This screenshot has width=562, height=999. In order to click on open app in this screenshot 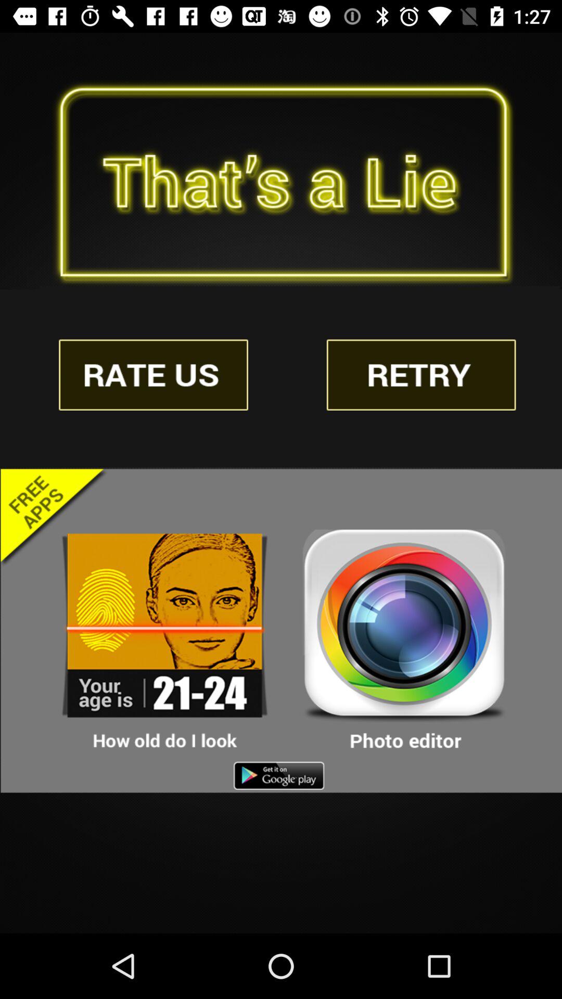, I will do `click(404, 641)`.